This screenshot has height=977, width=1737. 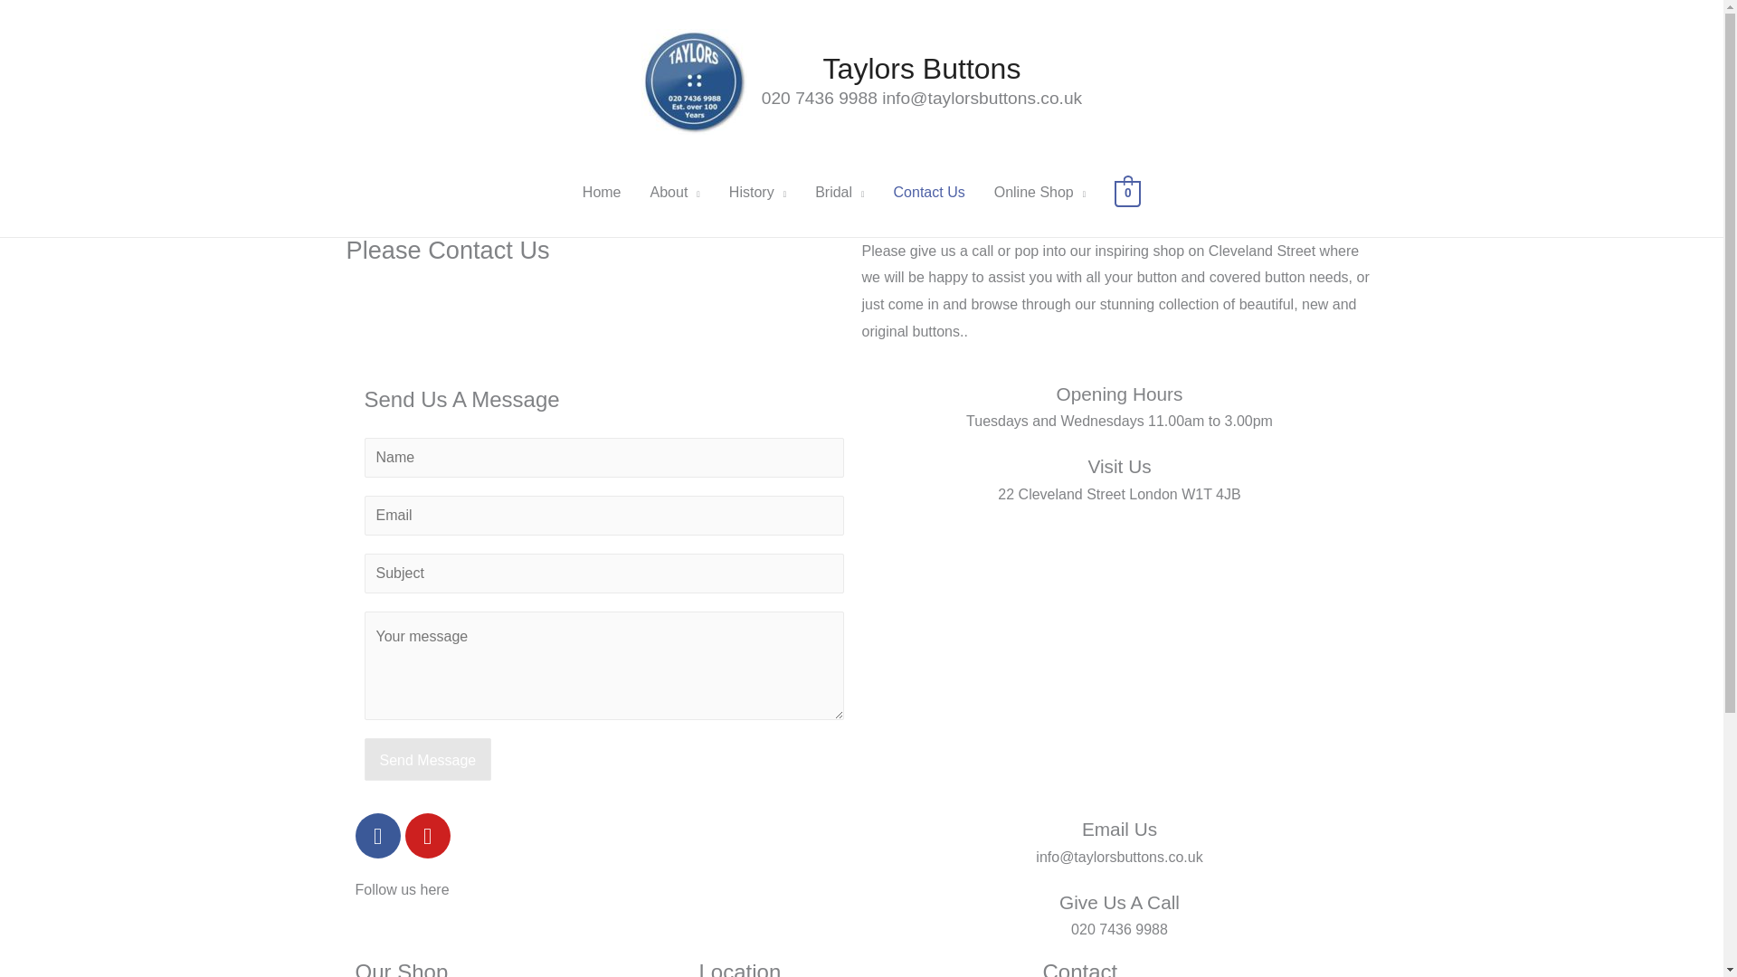 What do you see at coordinates (757, 193) in the screenshot?
I see `History` at bounding box center [757, 193].